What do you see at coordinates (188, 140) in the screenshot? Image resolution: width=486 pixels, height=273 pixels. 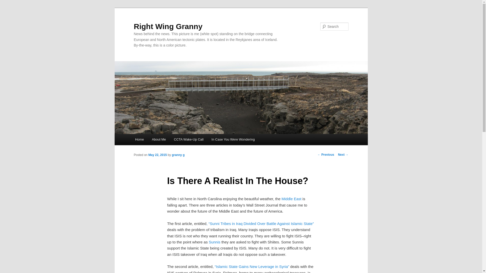 I see `CCTA Wake-Up Call` at bounding box center [188, 140].